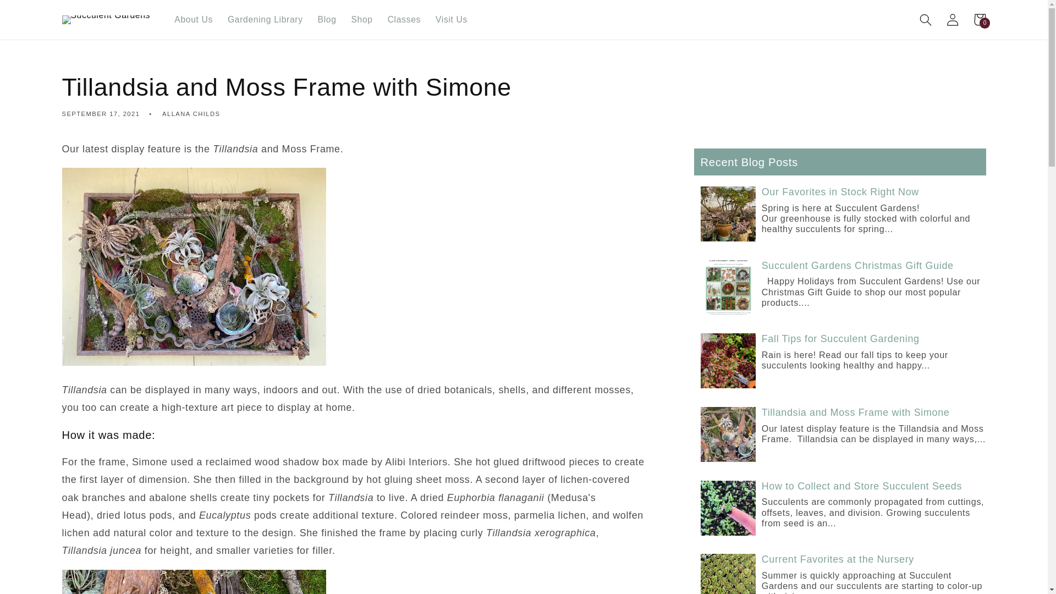 The image size is (1056, 594). What do you see at coordinates (36, 13) in the screenshot?
I see `Skip to content` at bounding box center [36, 13].